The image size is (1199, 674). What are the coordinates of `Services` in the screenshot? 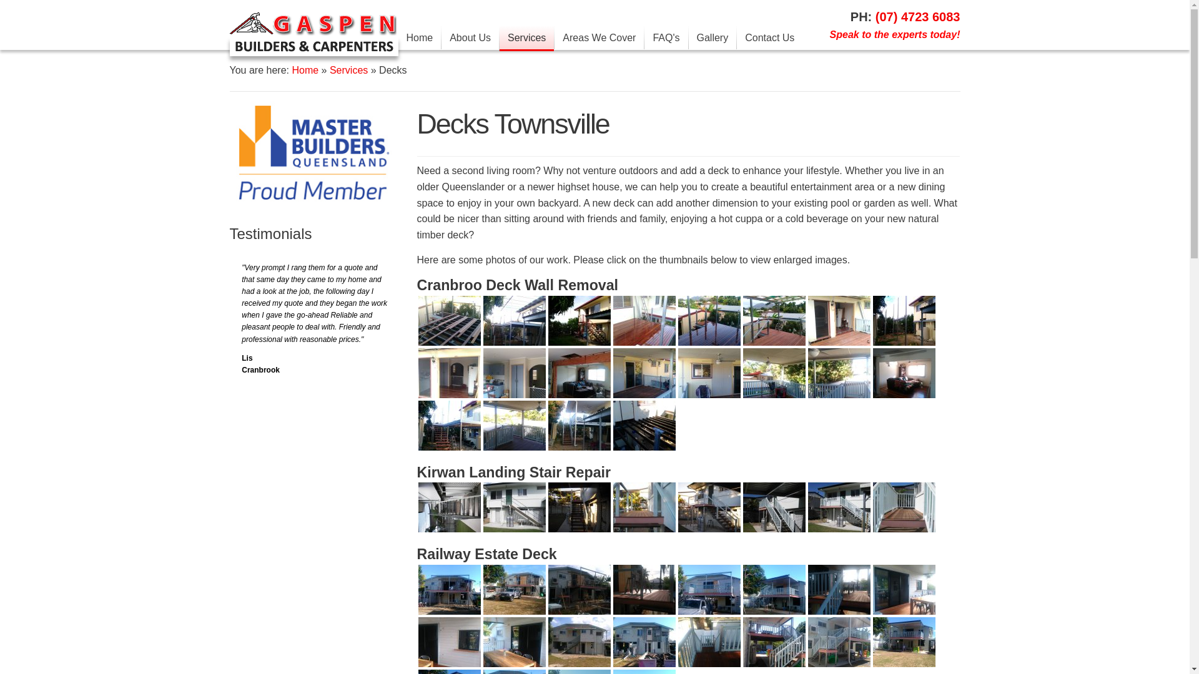 It's located at (527, 39).